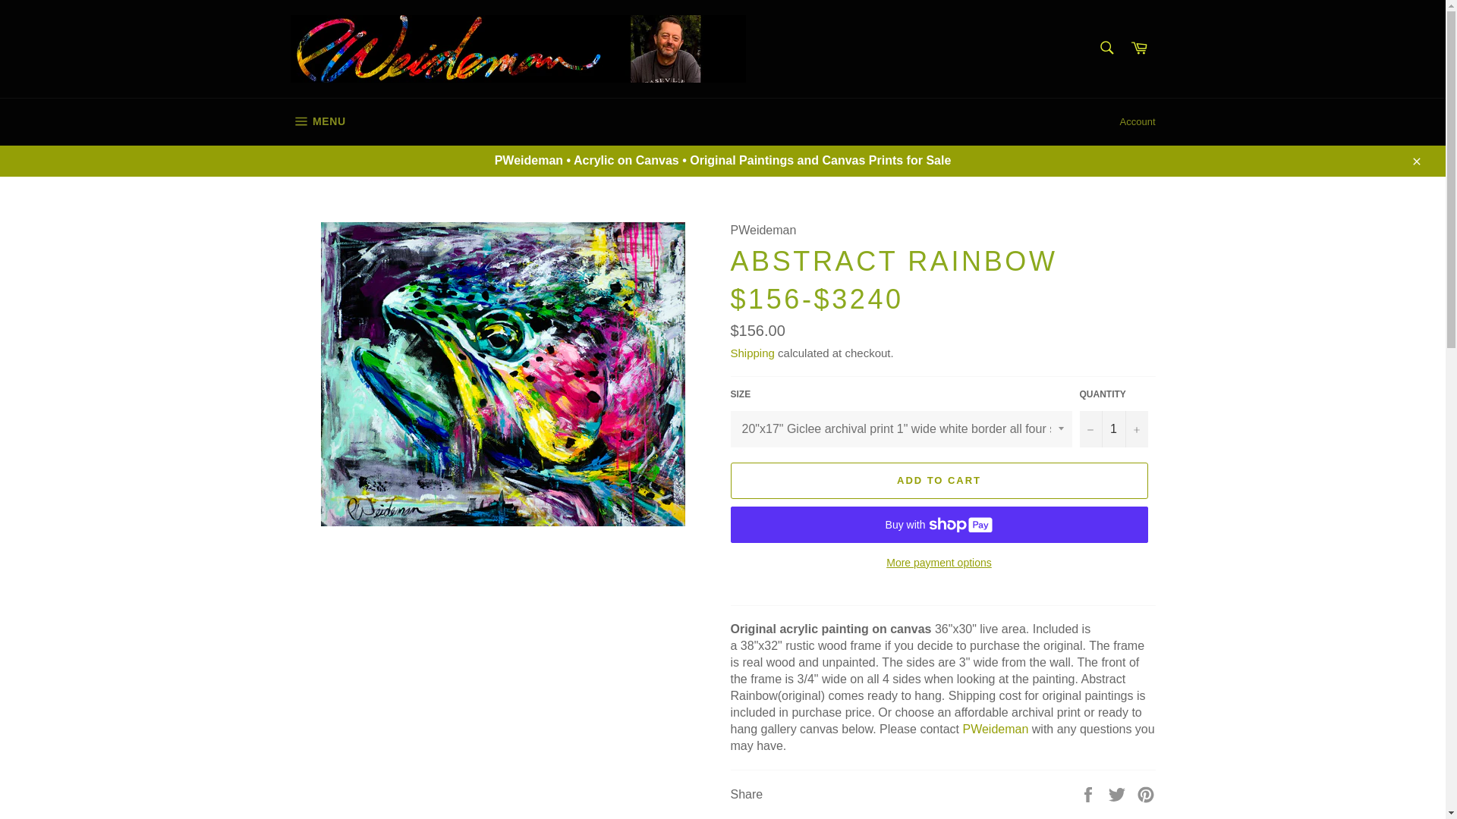  I want to click on Search, so click(1146, 793).